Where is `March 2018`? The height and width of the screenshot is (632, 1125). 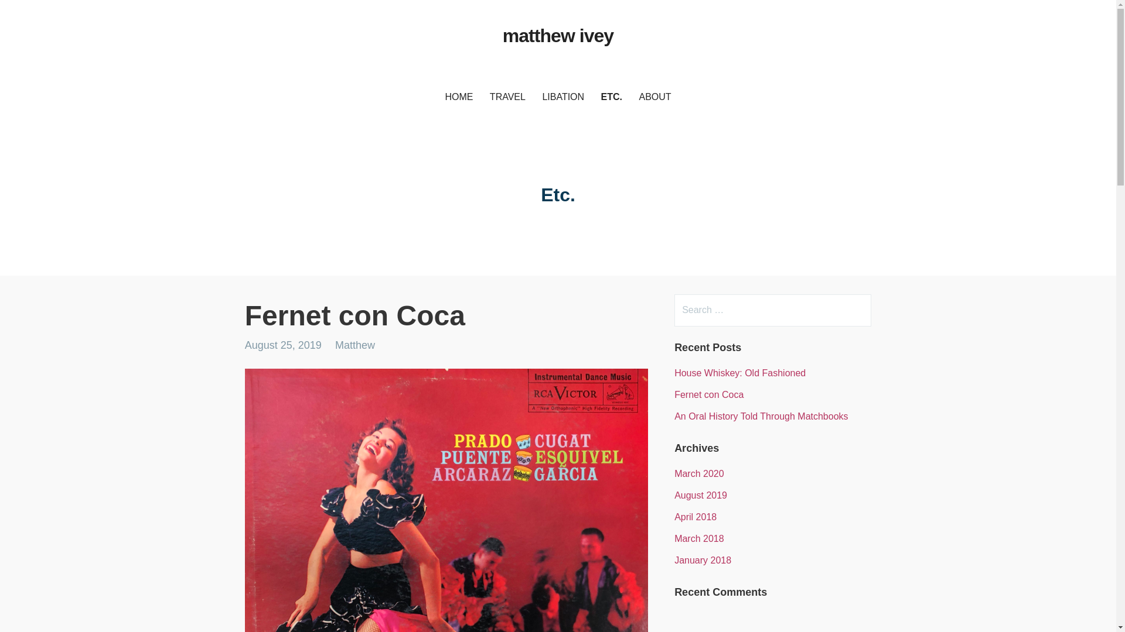
March 2018 is located at coordinates (699, 538).